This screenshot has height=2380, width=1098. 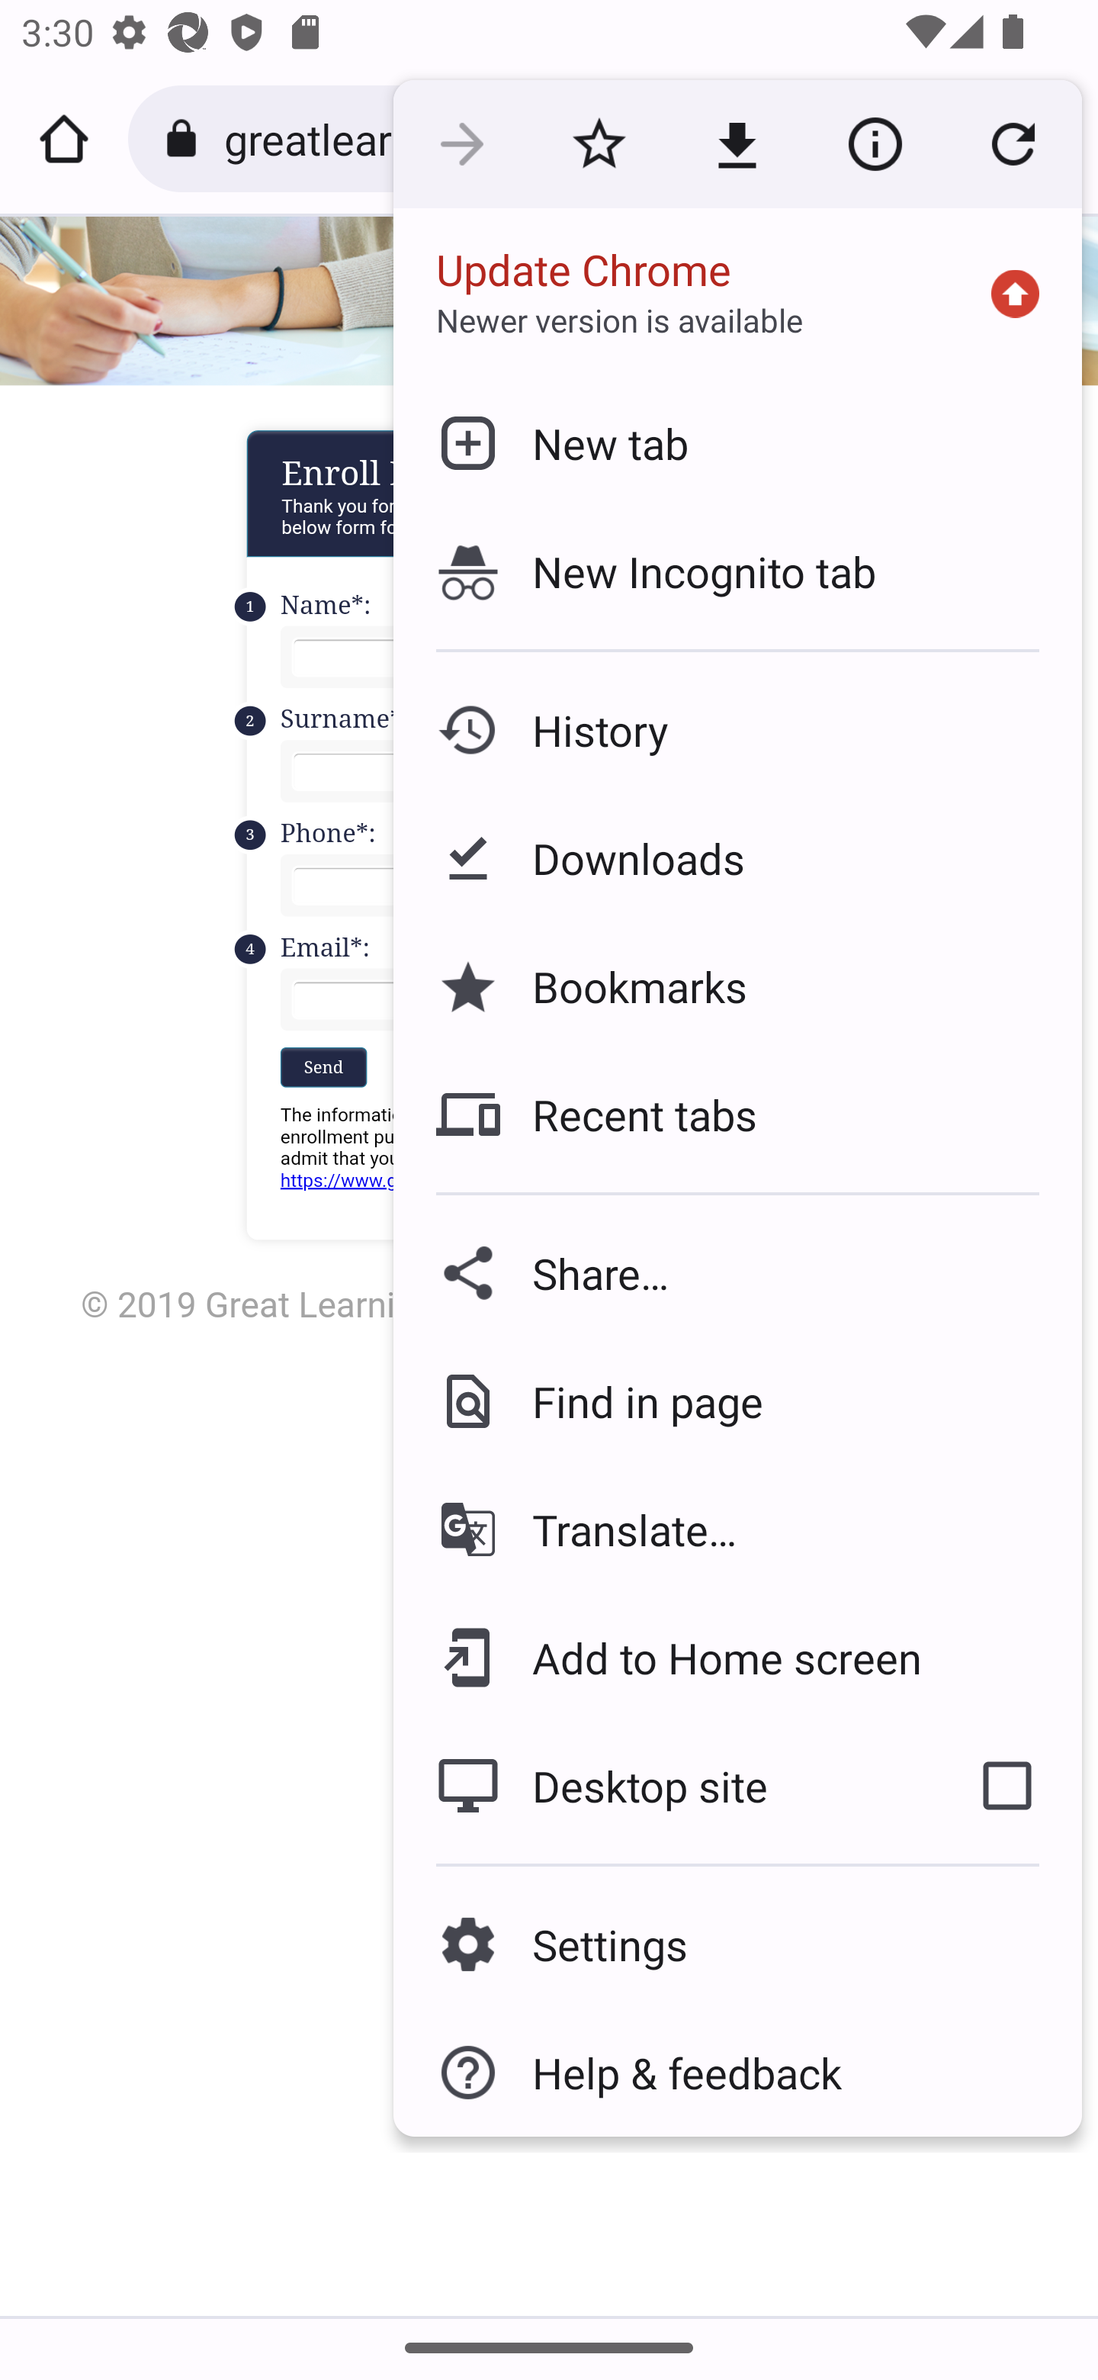 What do you see at coordinates (737, 442) in the screenshot?
I see `New tab` at bounding box center [737, 442].